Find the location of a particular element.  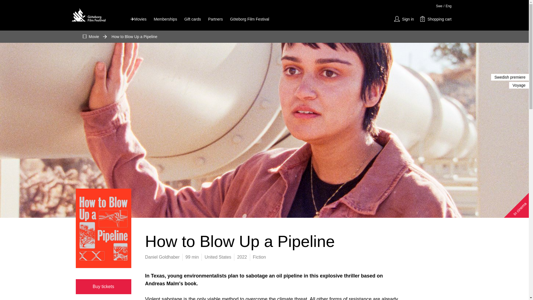

Memberships is located at coordinates (162, 19).